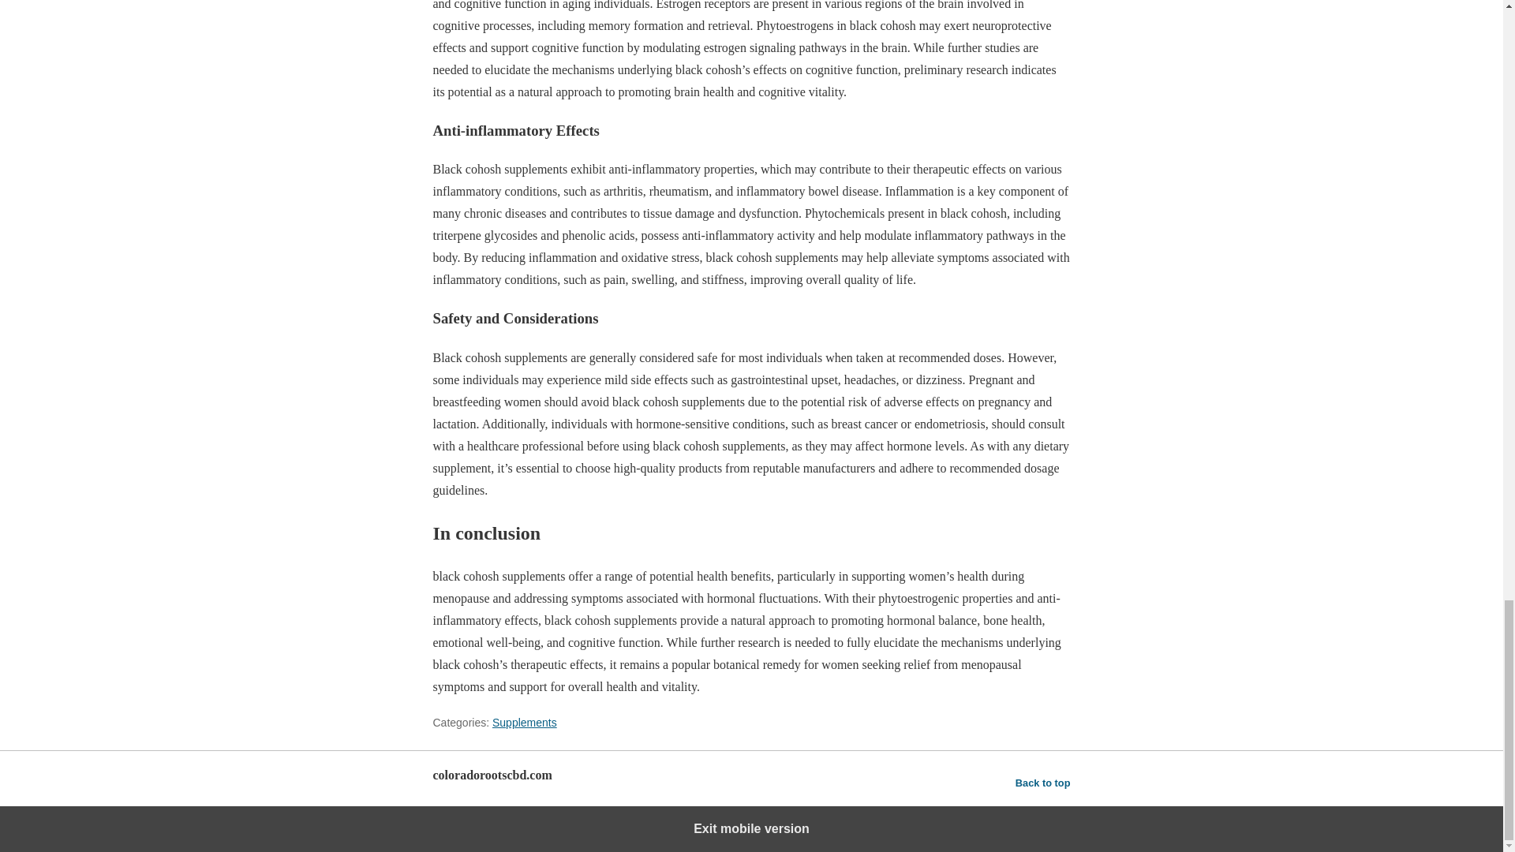 Image resolution: width=1515 pixels, height=852 pixels. I want to click on Supplements, so click(525, 723).